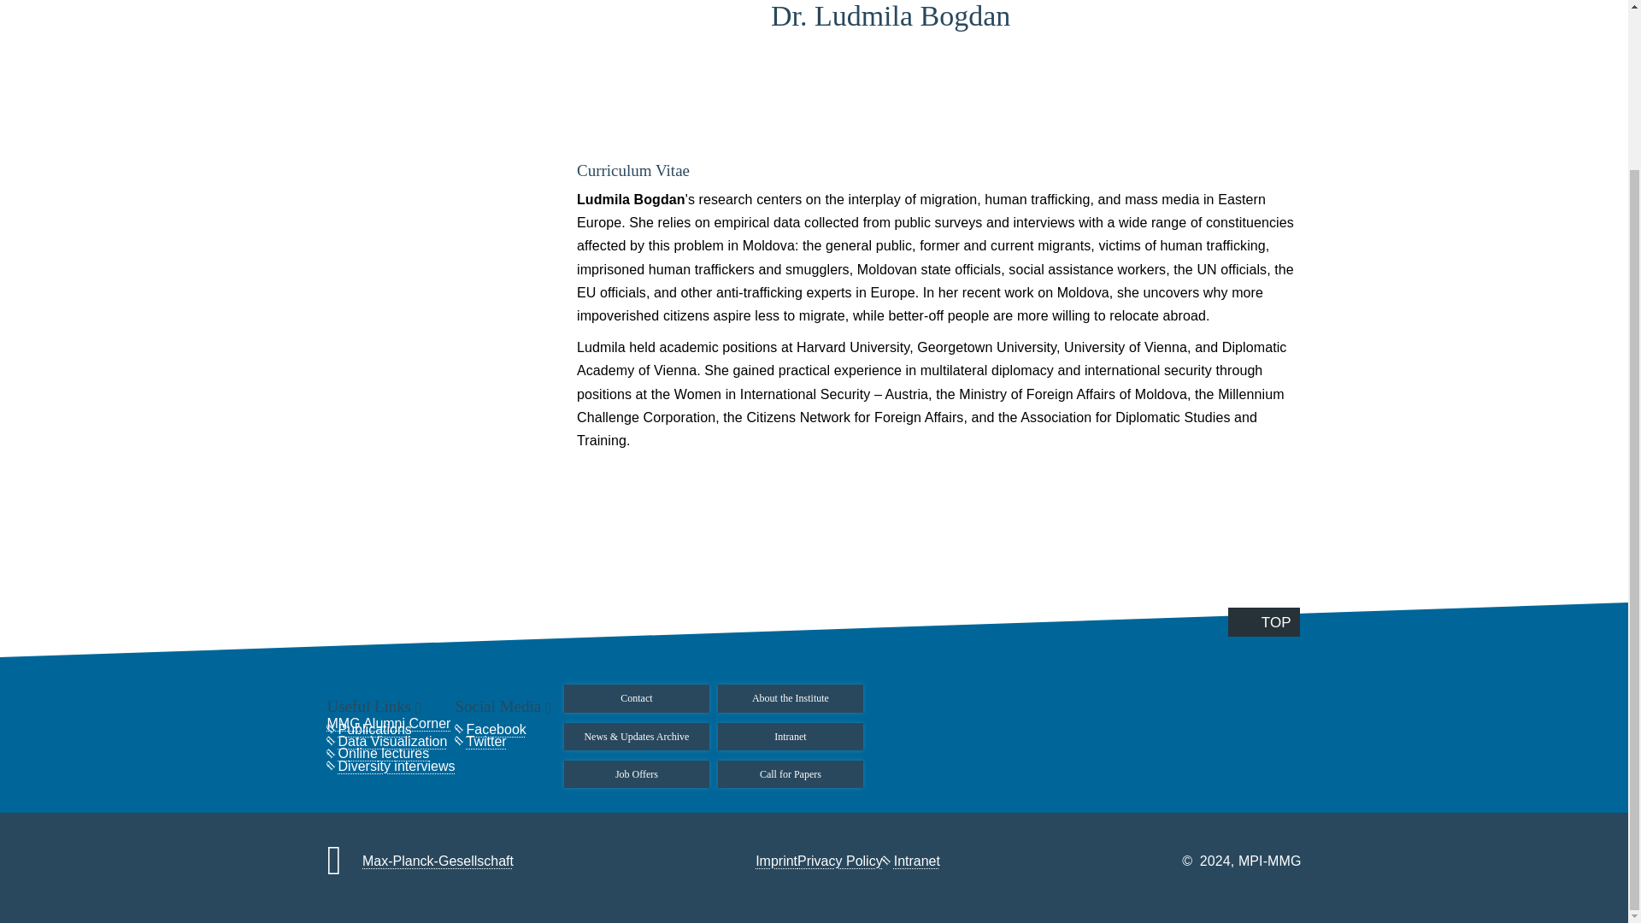  What do you see at coordinates (1326, 12) in the screenshot?
I see `Facebook` at bounding box center [1326, 12].